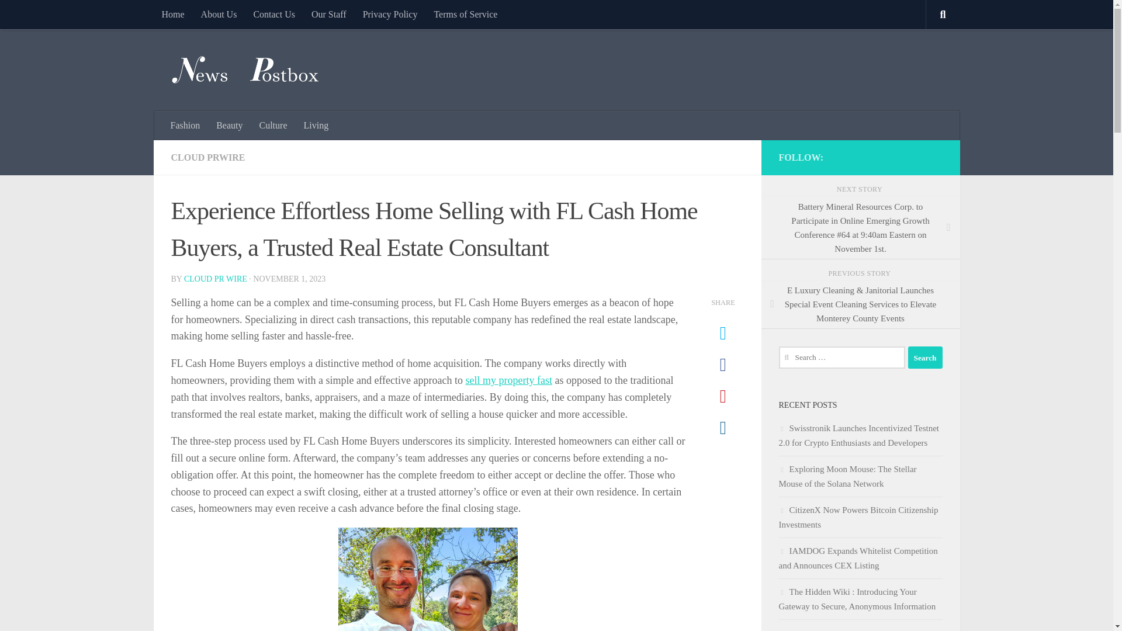 The image size is (1122, 631). Describe the element at coordinates (186, 125) in the screenshot. I see `Fashion` at that location.